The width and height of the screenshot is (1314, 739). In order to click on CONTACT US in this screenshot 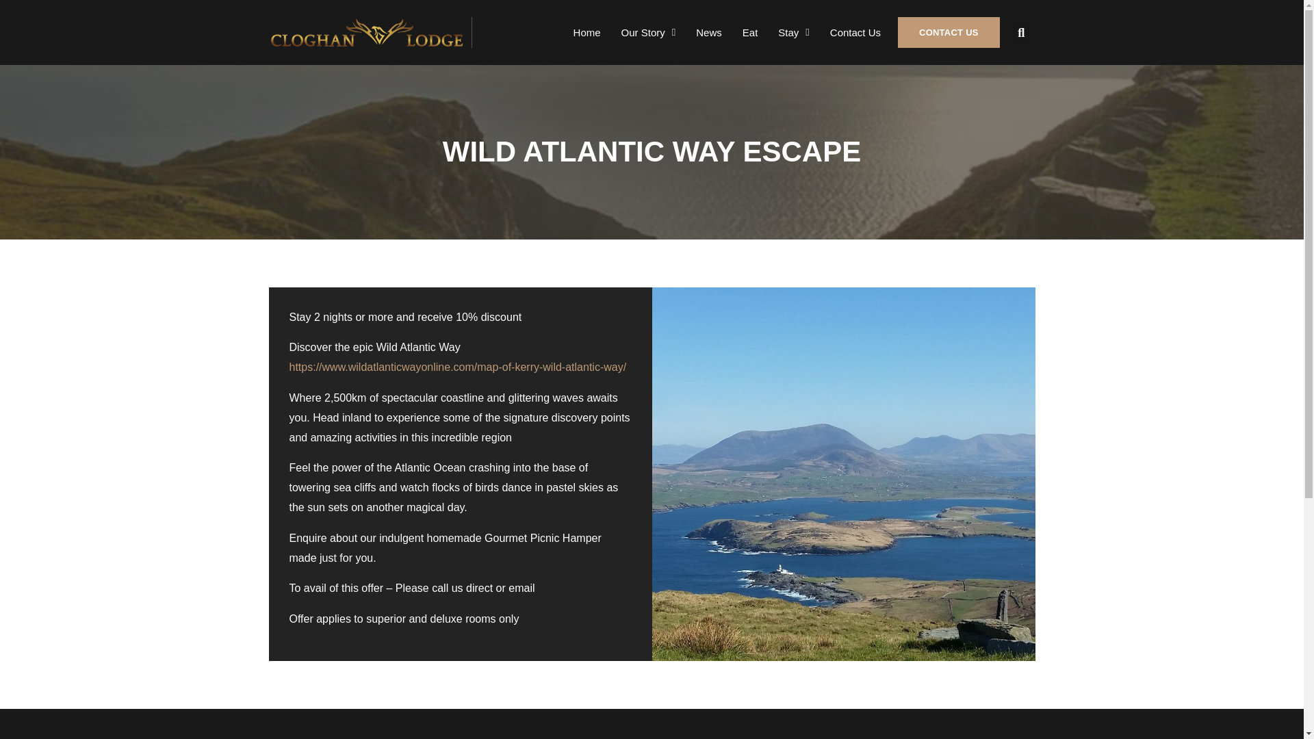, I will do `click(949, 32)`.